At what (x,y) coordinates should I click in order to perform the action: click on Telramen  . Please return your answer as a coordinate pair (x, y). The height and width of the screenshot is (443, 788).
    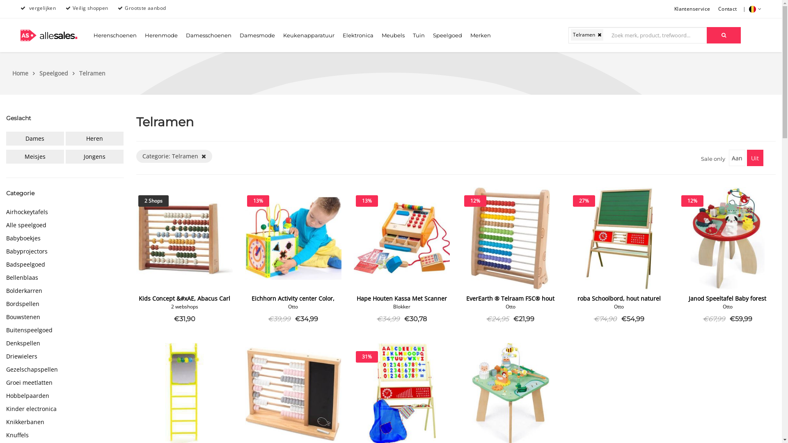
    Looking at the image, I should click on (587, 34).